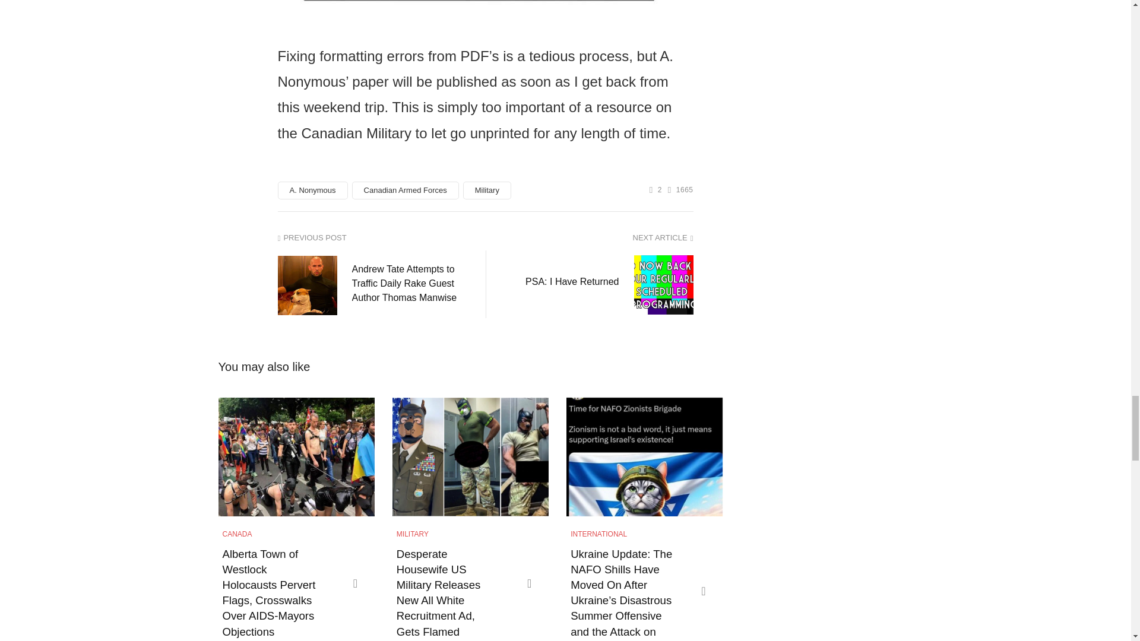 This screenshot has height=641, width=1140. Describe the element at coordinates (572, 282) in the screenshot. I see `PSA: I Have Returned` at that location.